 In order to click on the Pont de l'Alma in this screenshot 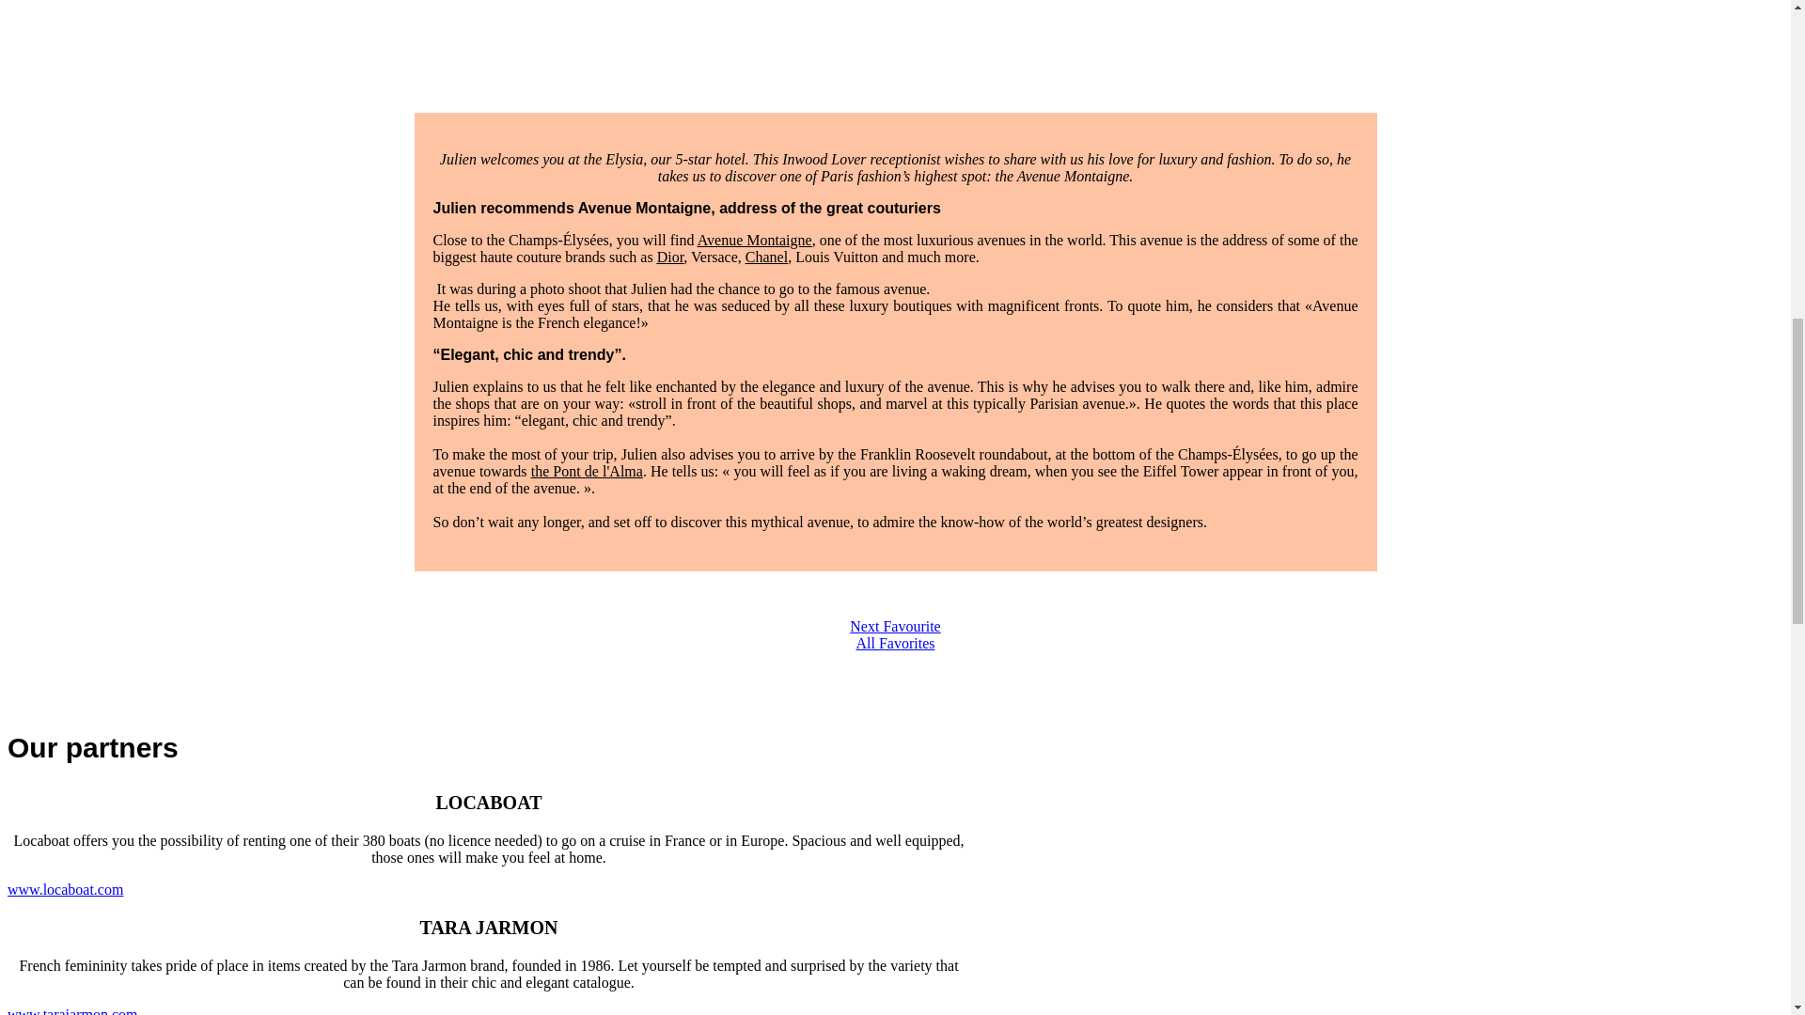, I will do `click(587, 470)`.